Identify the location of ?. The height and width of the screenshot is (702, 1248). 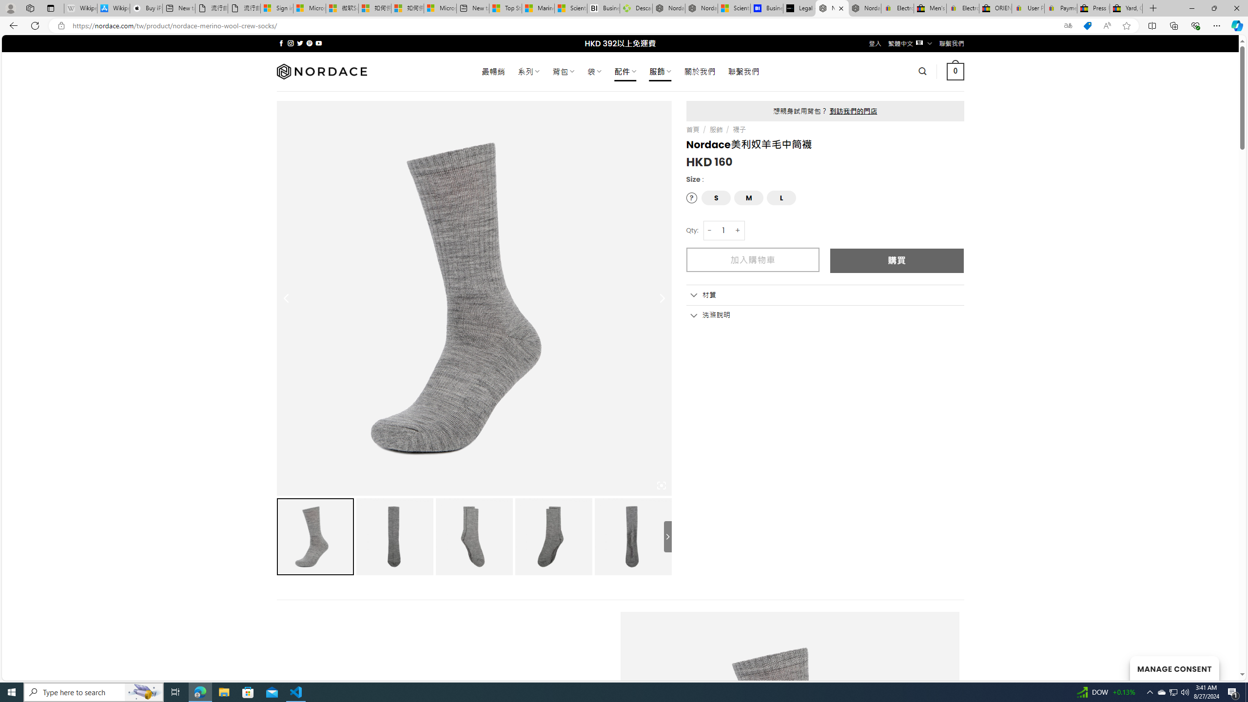
(692, 198).